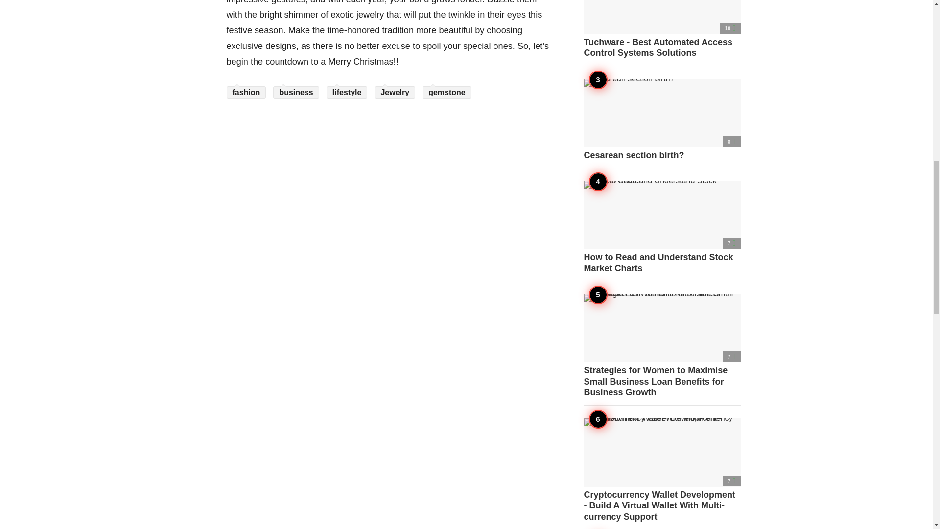  Describe the element at coordinates (662, 120) in the screenshot. I see `Cesarean section birth?` at that location.